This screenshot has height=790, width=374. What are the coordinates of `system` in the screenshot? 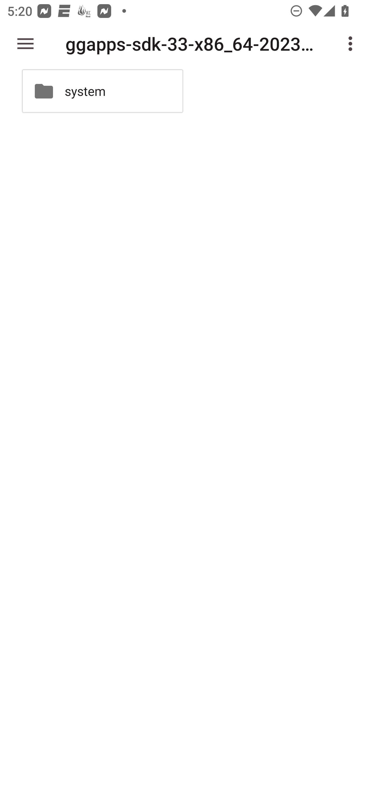 It's located at (102, 91).